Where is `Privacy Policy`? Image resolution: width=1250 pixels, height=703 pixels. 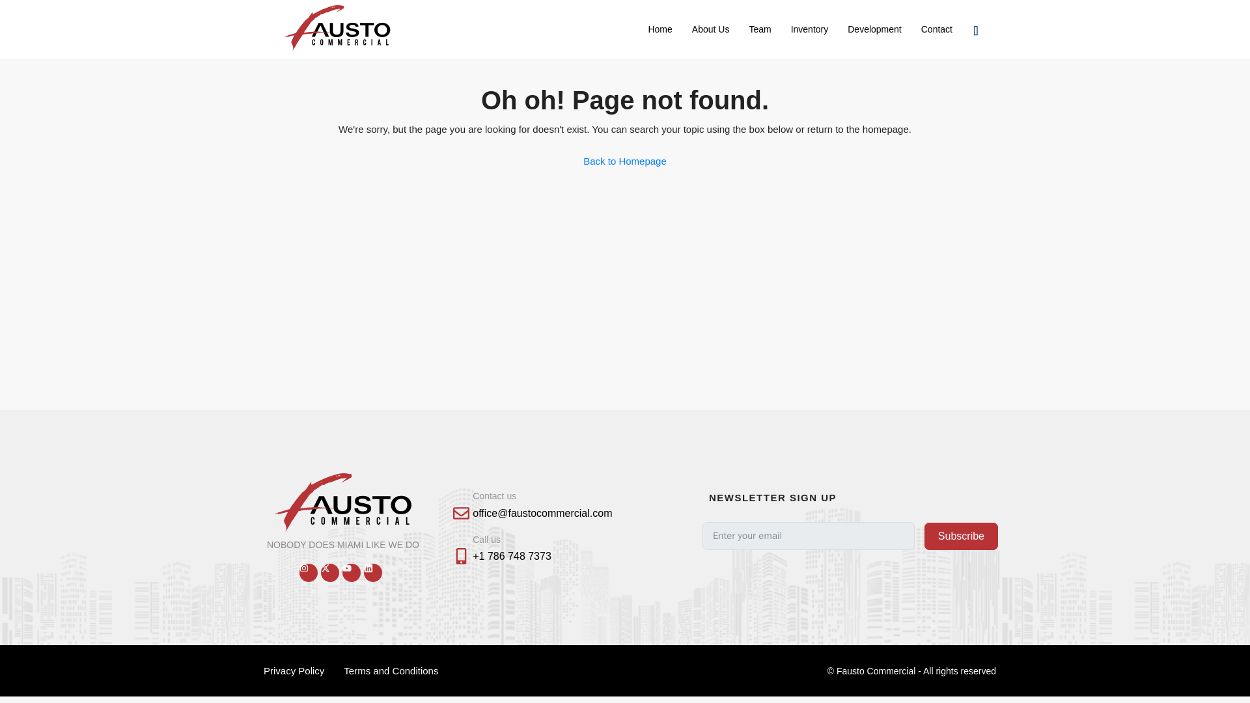 Privacy Policy is located at coordinates (293, 670).